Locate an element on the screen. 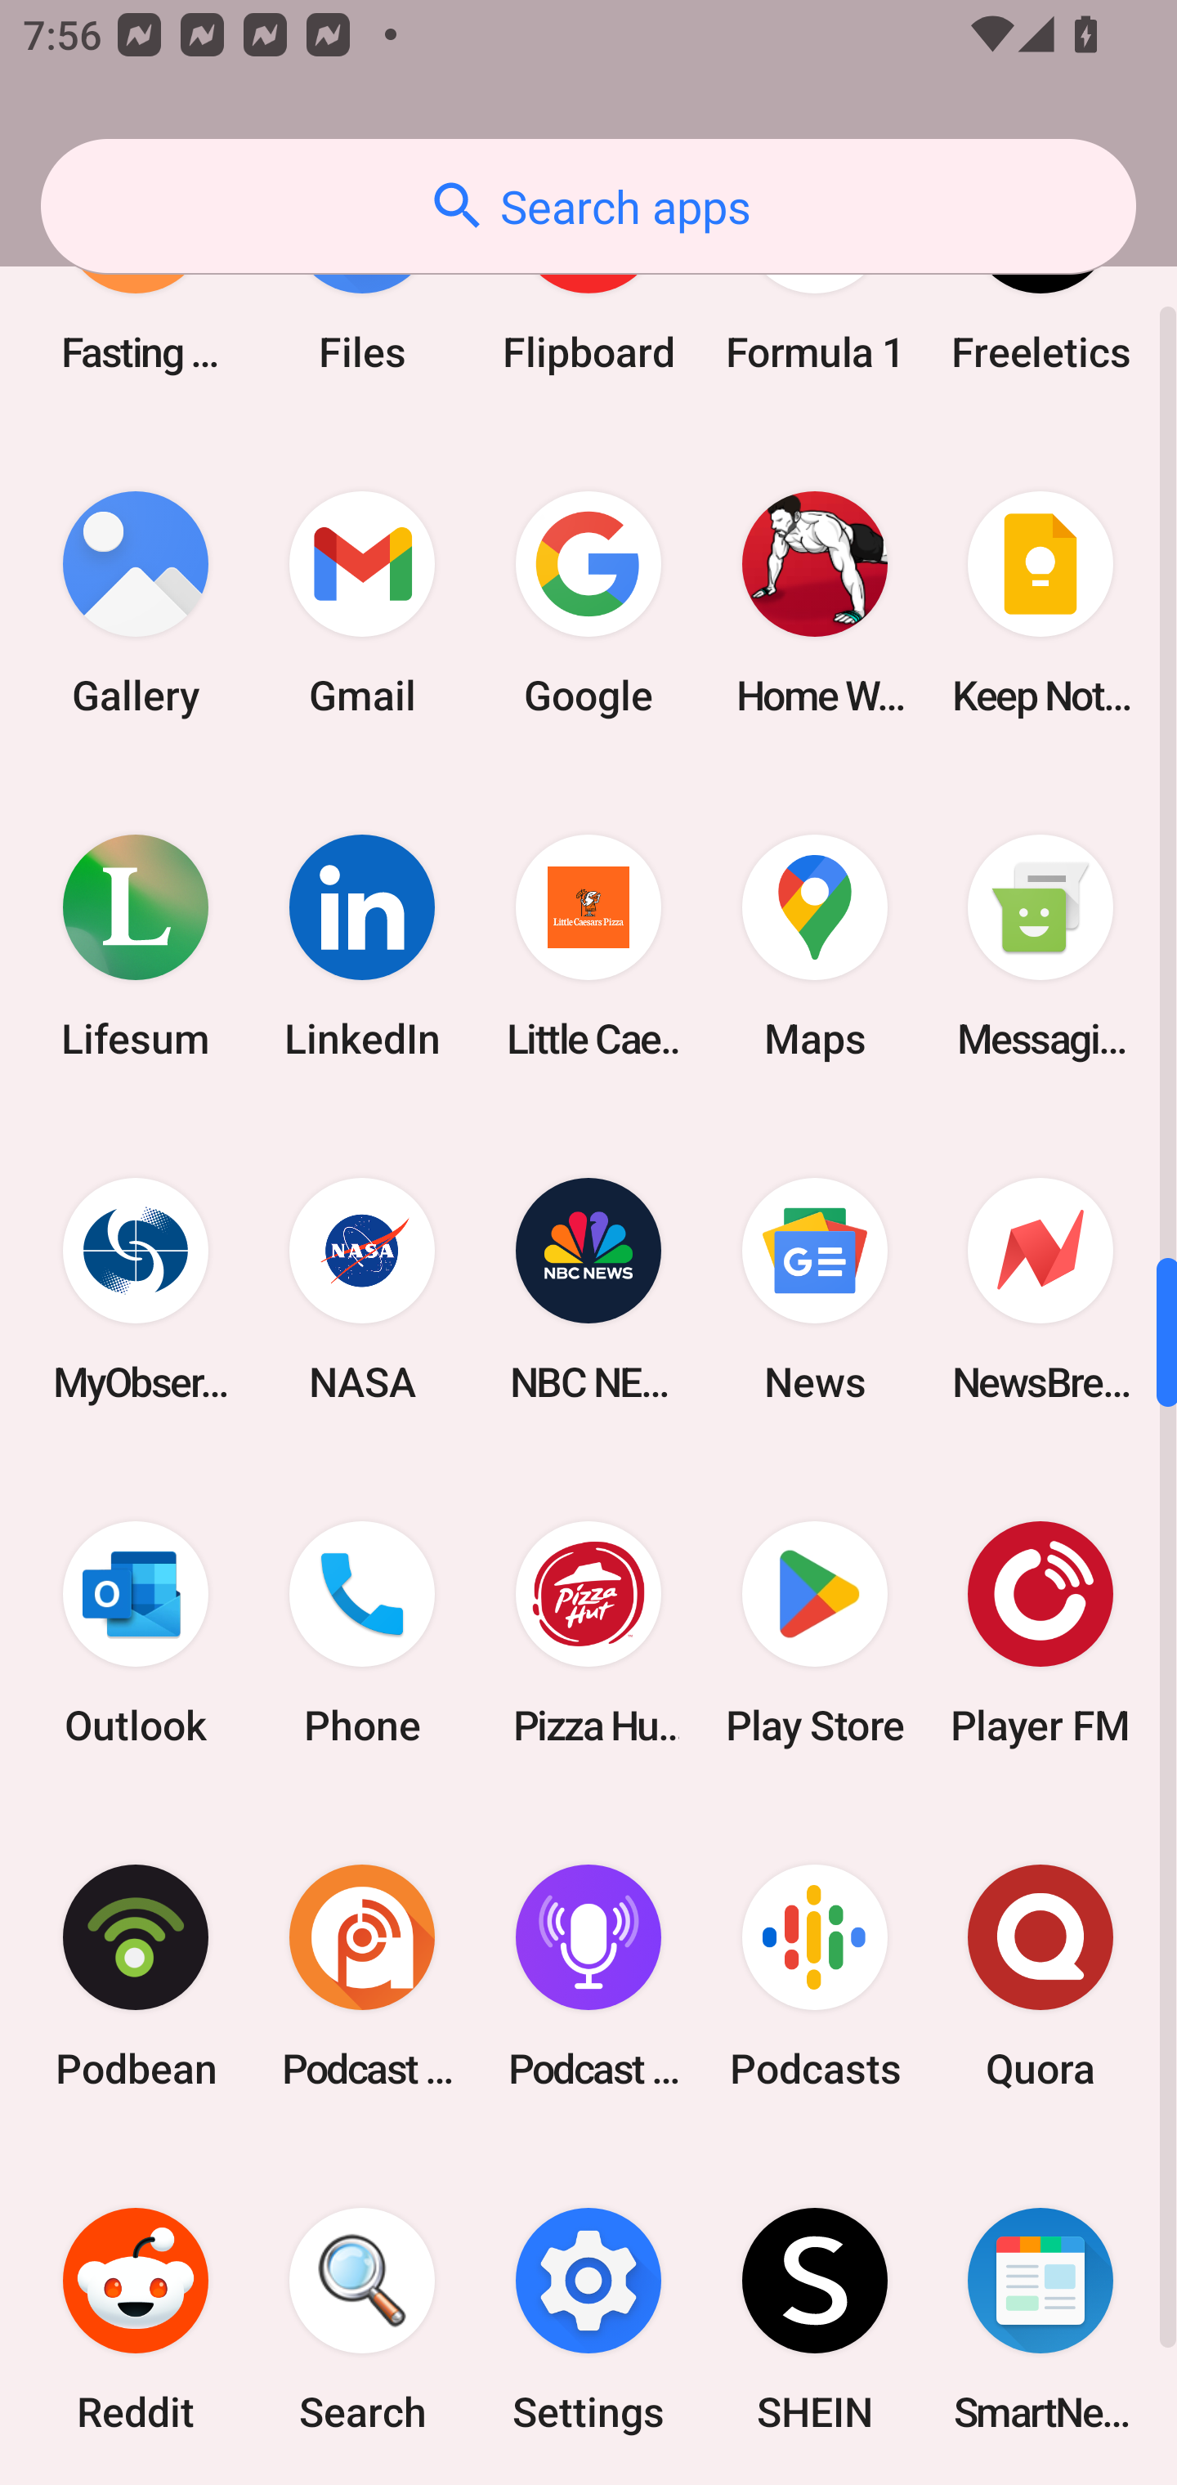 Image resolution: width=1177 pixels, height=2485 pixels. Phone is located at coordinates (362, 1632).